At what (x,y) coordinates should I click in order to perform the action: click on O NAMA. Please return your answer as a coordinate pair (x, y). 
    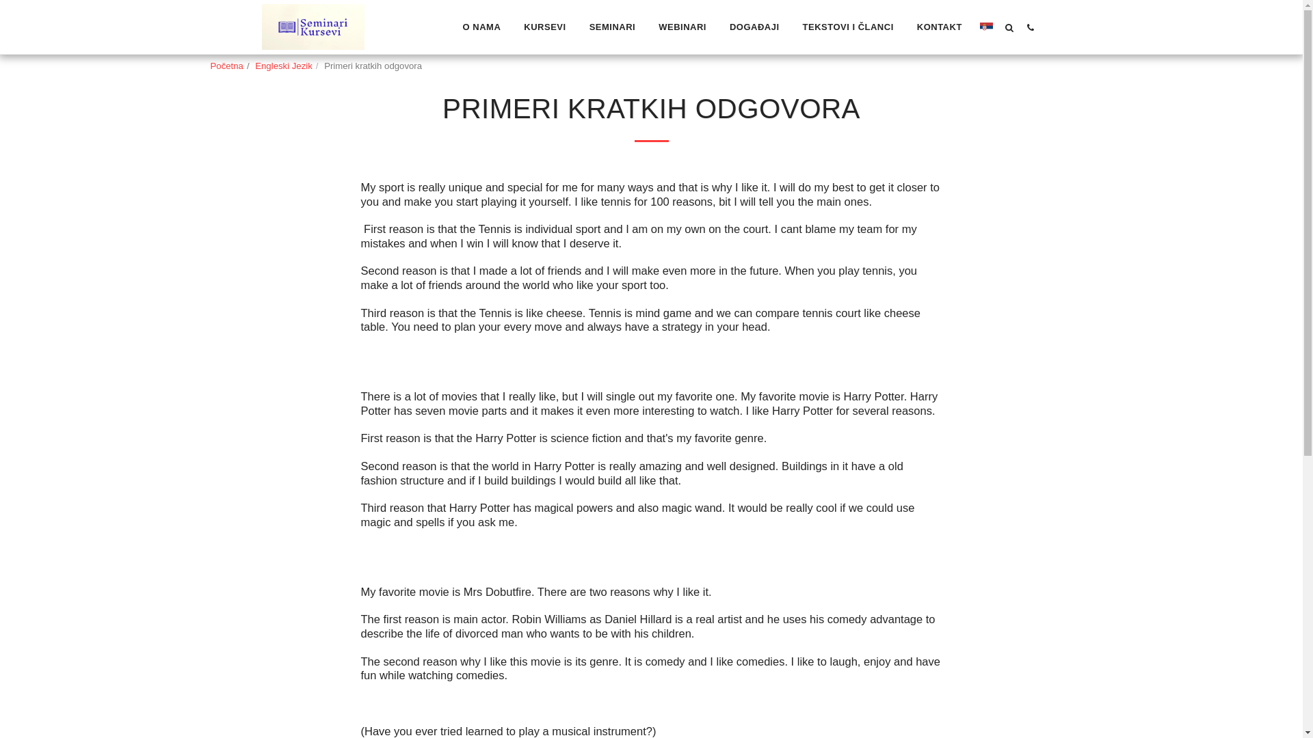
    Looking at the image, I should click on (481, 27).